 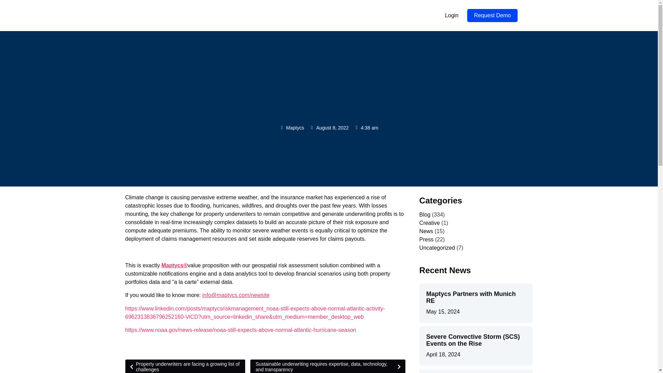 What do you see at coordinates (452, 15) in the screenshot?
I see `Login` at bounding box center [452, 15].